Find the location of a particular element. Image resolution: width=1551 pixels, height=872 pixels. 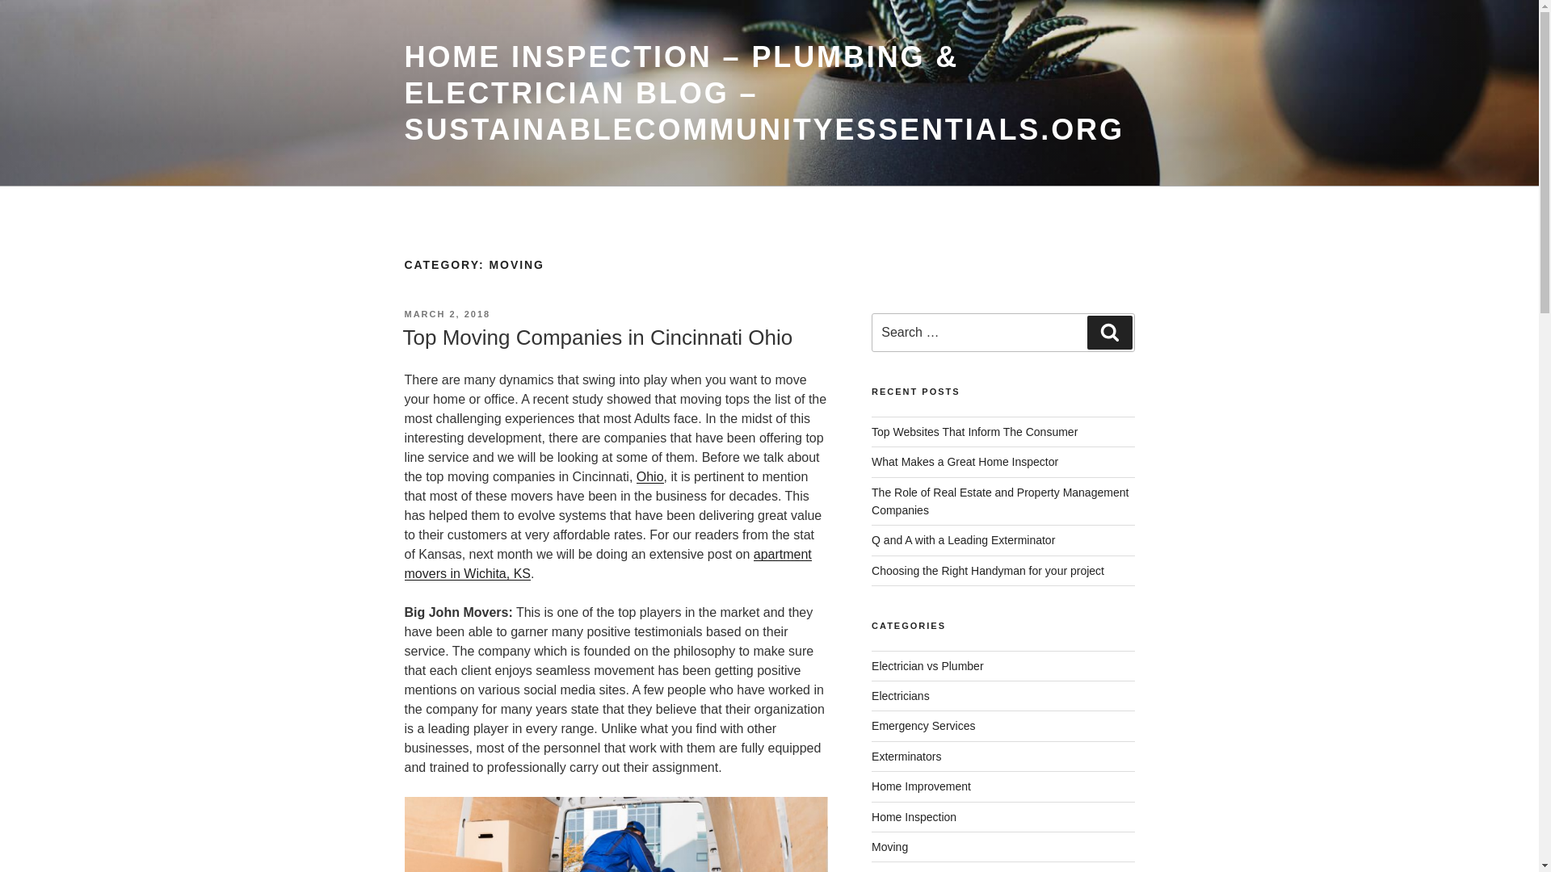

Electricians is located at coordinates (900, 696).